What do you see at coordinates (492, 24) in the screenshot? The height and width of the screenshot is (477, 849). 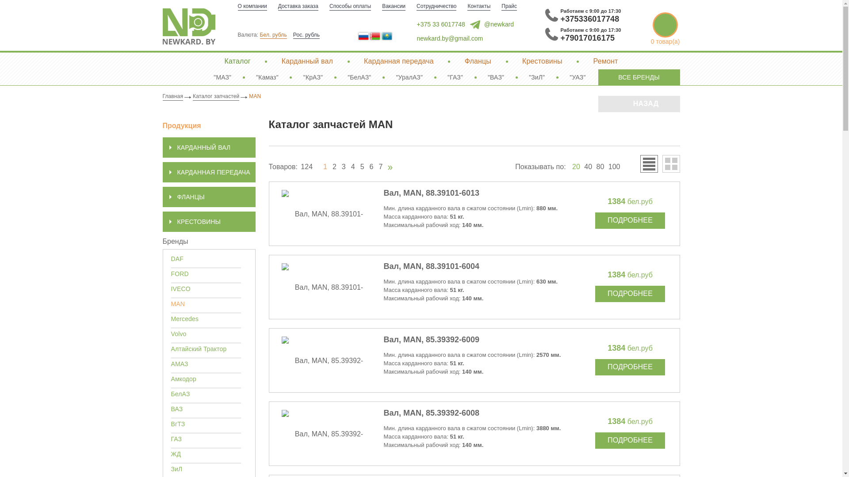 I see `@newkard` at bounding box center [492, 24].